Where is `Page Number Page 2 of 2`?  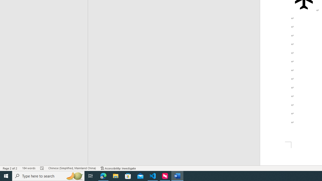
Page Number Page 2 of 2 is located at coordinates (10, 168).